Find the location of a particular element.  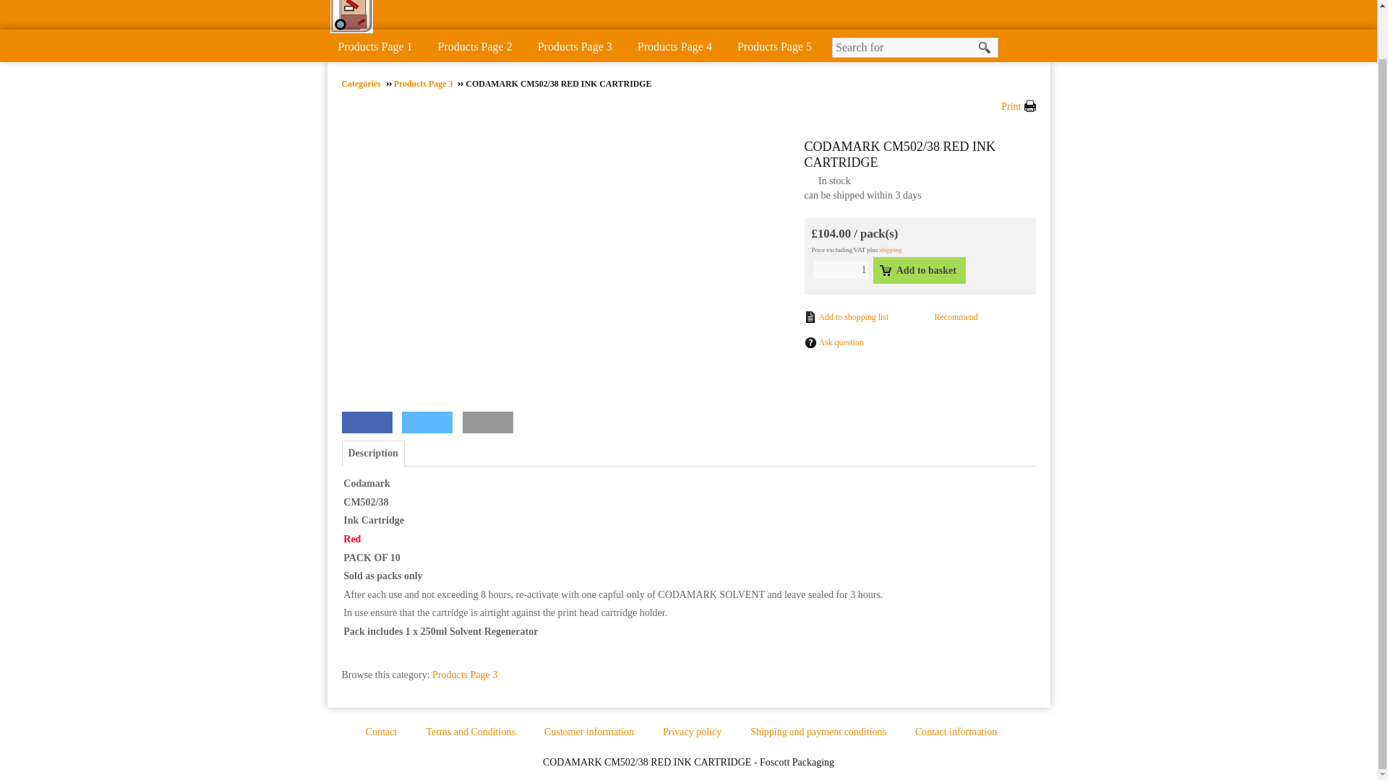

Privacy policy is located at coordinates (703, 732).